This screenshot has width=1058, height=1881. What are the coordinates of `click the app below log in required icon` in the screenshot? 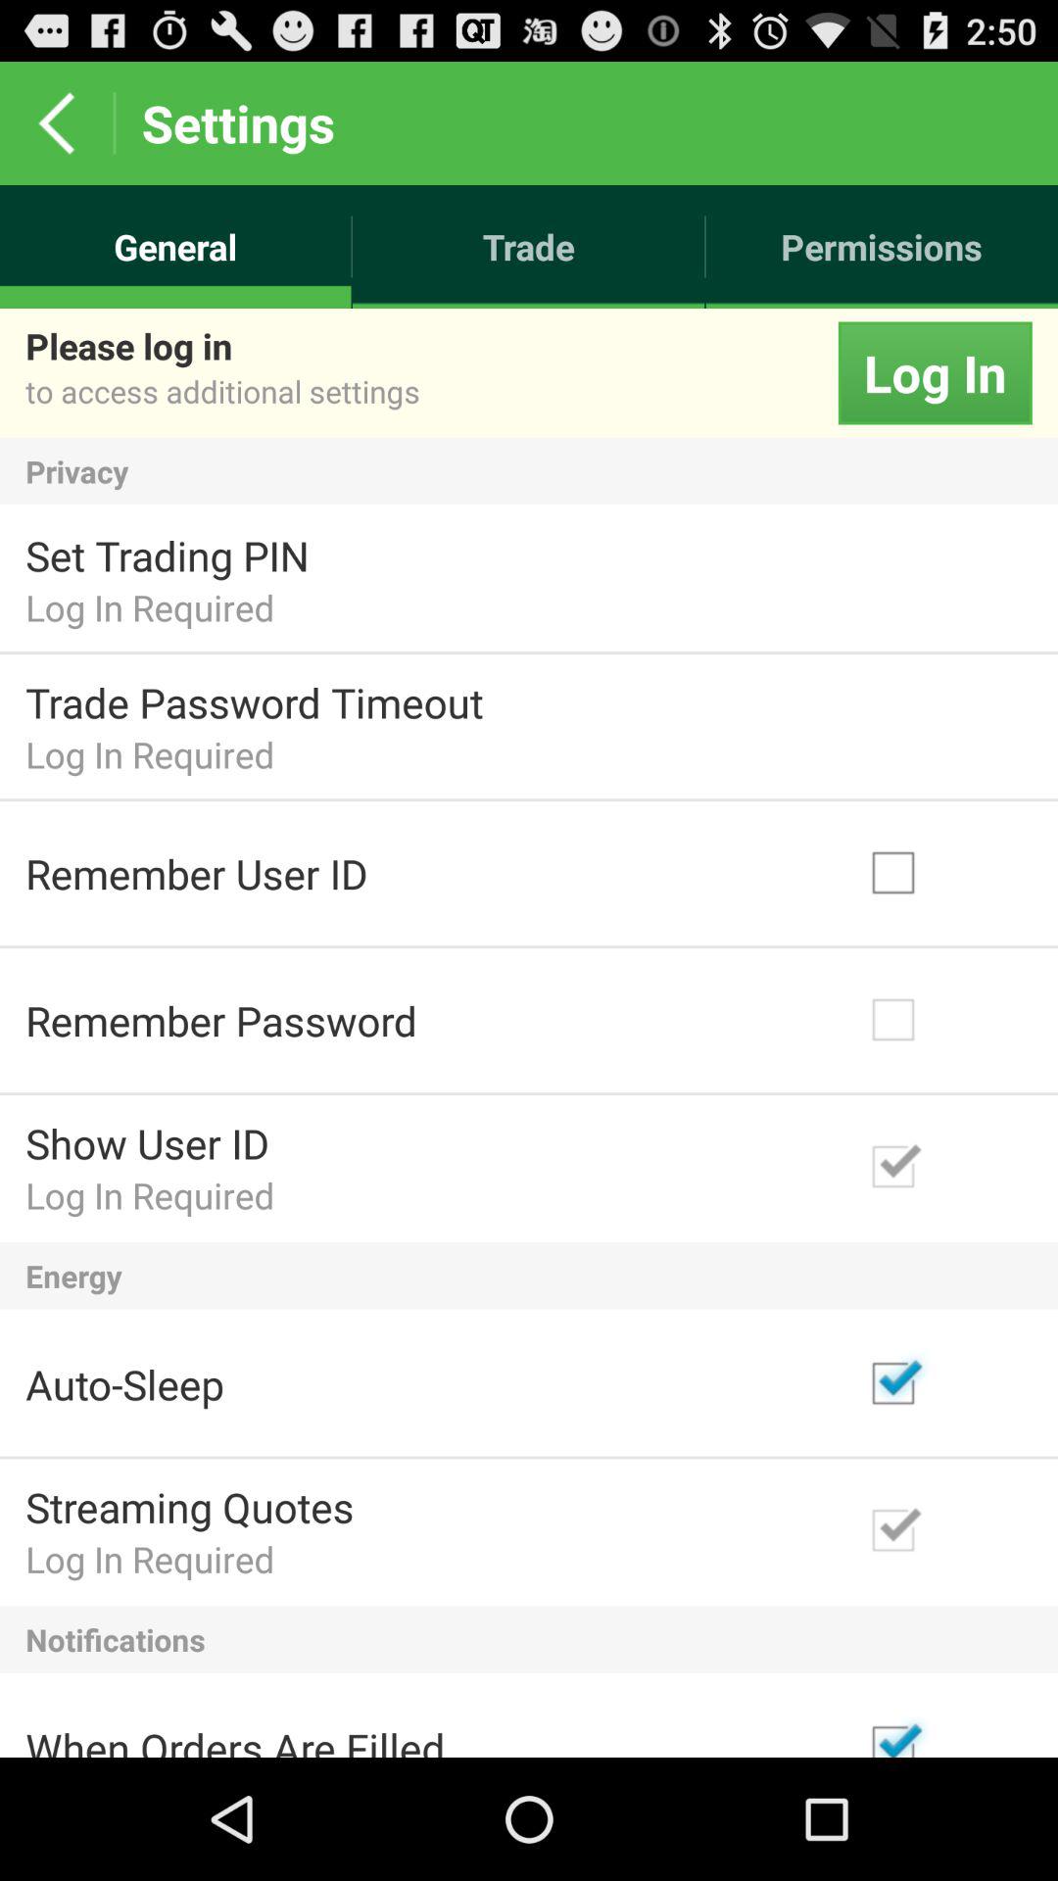 It's located at (529, 1276).